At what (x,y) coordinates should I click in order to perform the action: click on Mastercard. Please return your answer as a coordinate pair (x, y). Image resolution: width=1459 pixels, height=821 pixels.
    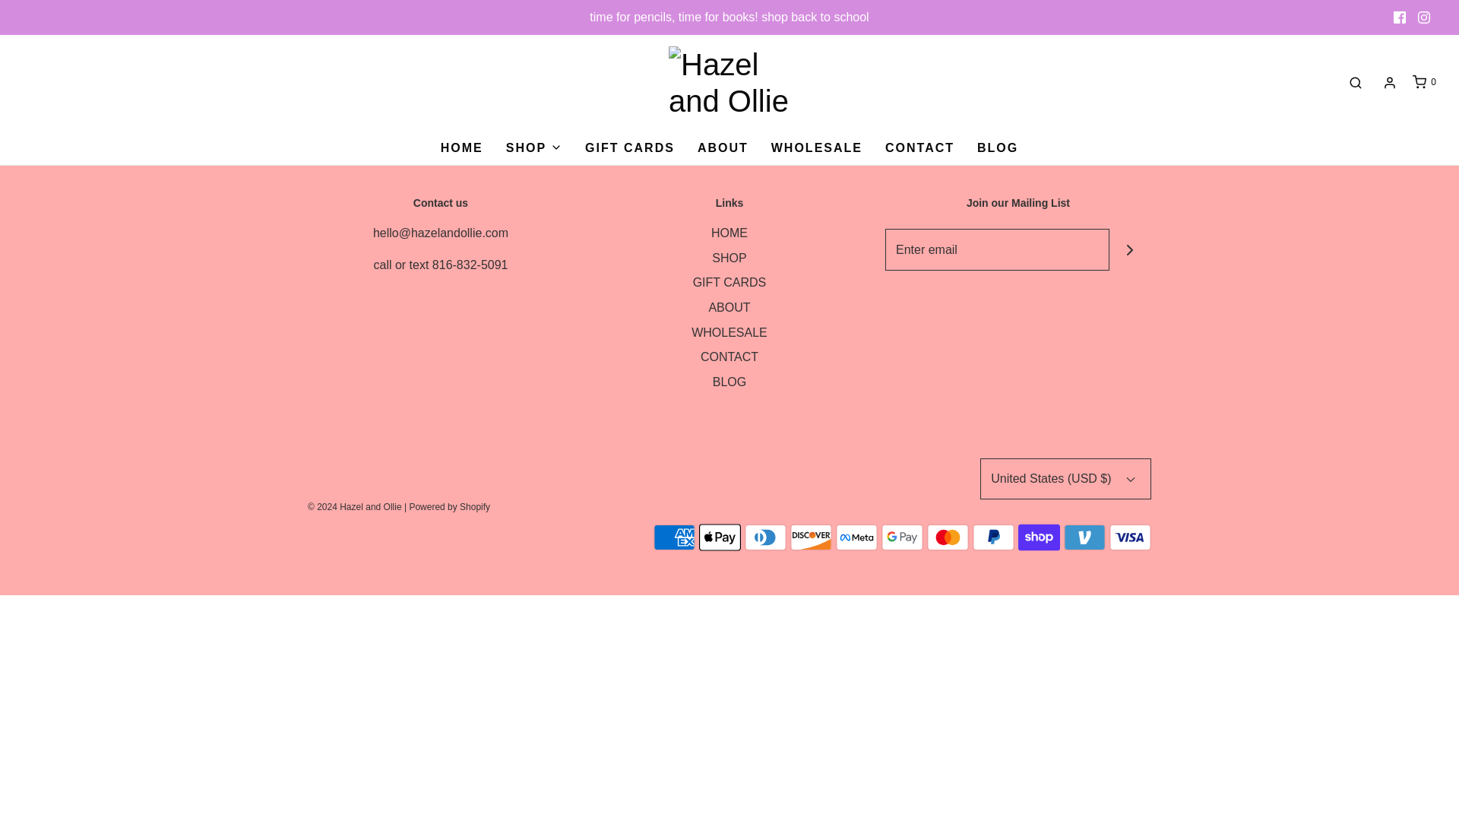
    Looking at the image, I should click on (947, 537).